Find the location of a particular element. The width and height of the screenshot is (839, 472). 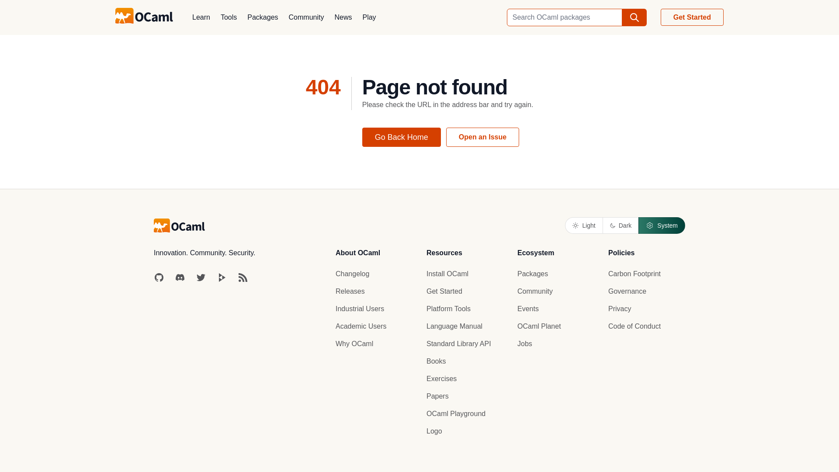

Peertube is located at coordinates (222, 277).